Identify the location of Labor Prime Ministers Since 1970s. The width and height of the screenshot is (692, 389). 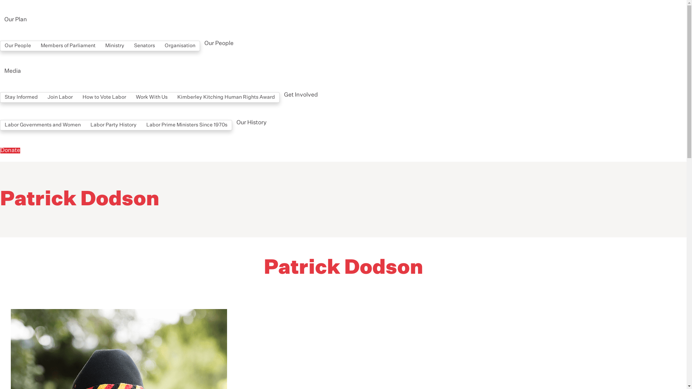
(187, 125).